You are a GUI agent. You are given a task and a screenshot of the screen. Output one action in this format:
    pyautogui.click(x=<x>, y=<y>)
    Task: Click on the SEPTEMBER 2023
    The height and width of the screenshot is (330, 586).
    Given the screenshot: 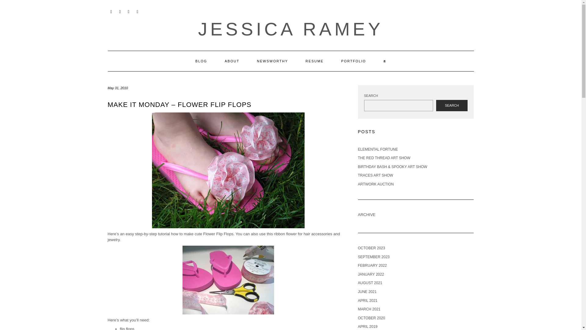 What is the action you would take?
    pyautogui.click(x=374, y=257)
    